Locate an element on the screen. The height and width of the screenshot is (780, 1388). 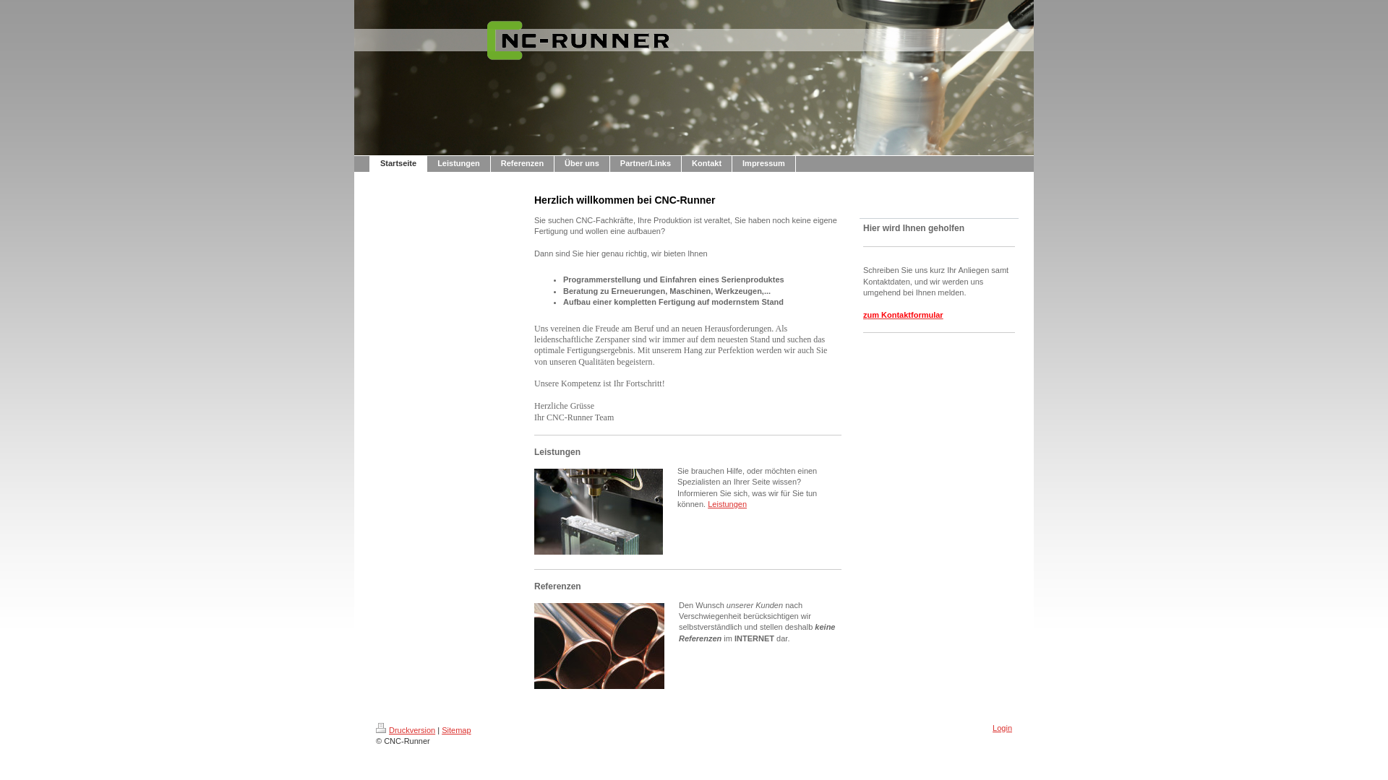
Sitemap is located at coordinates (456, 730).